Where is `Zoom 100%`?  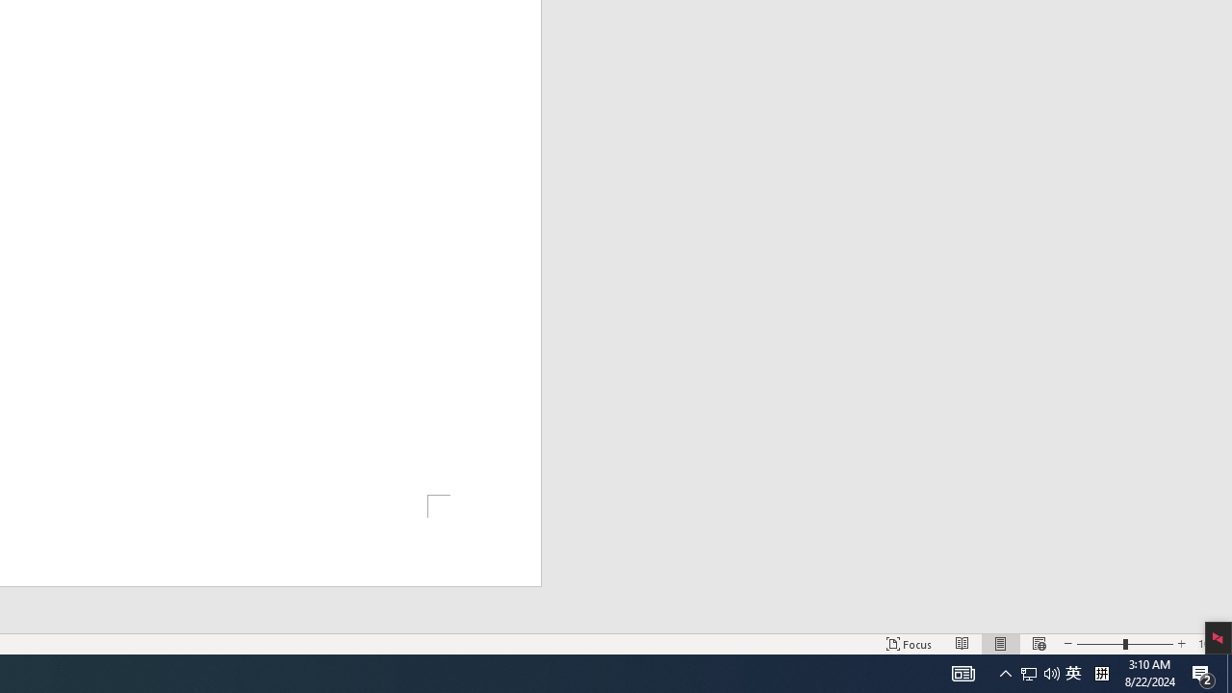
Zoom 100% is located at coordinates (1211, 643).